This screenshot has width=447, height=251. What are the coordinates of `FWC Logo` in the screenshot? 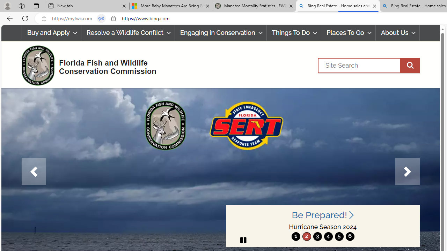 It's located at (38, 65).